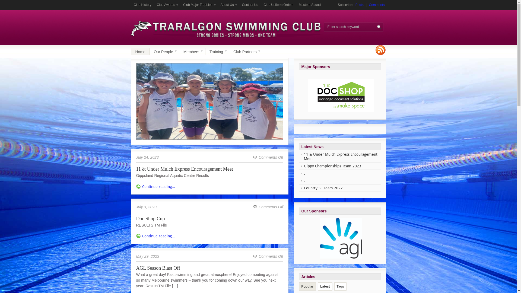 Image resolution: width=521 pixels, height=293 pixels. Describe the element at coordinates (310, 5) in the screenshot. I see `Masters Squad` at that location.